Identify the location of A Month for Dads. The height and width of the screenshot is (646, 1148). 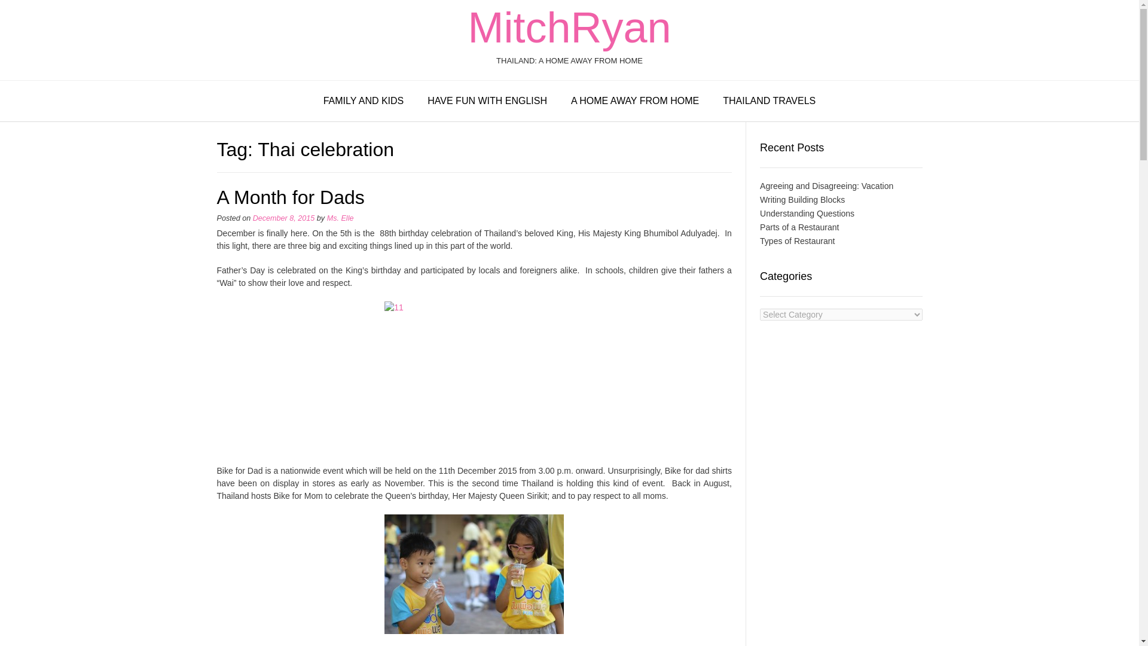
(290, 197).